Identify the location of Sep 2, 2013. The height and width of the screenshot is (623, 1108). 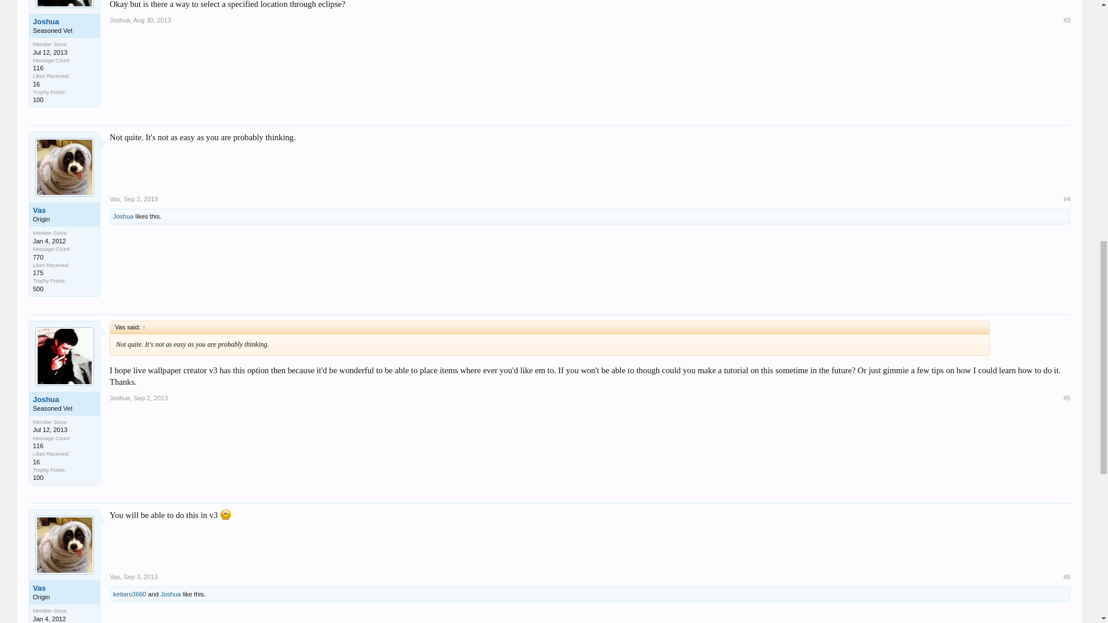
(140, 199).